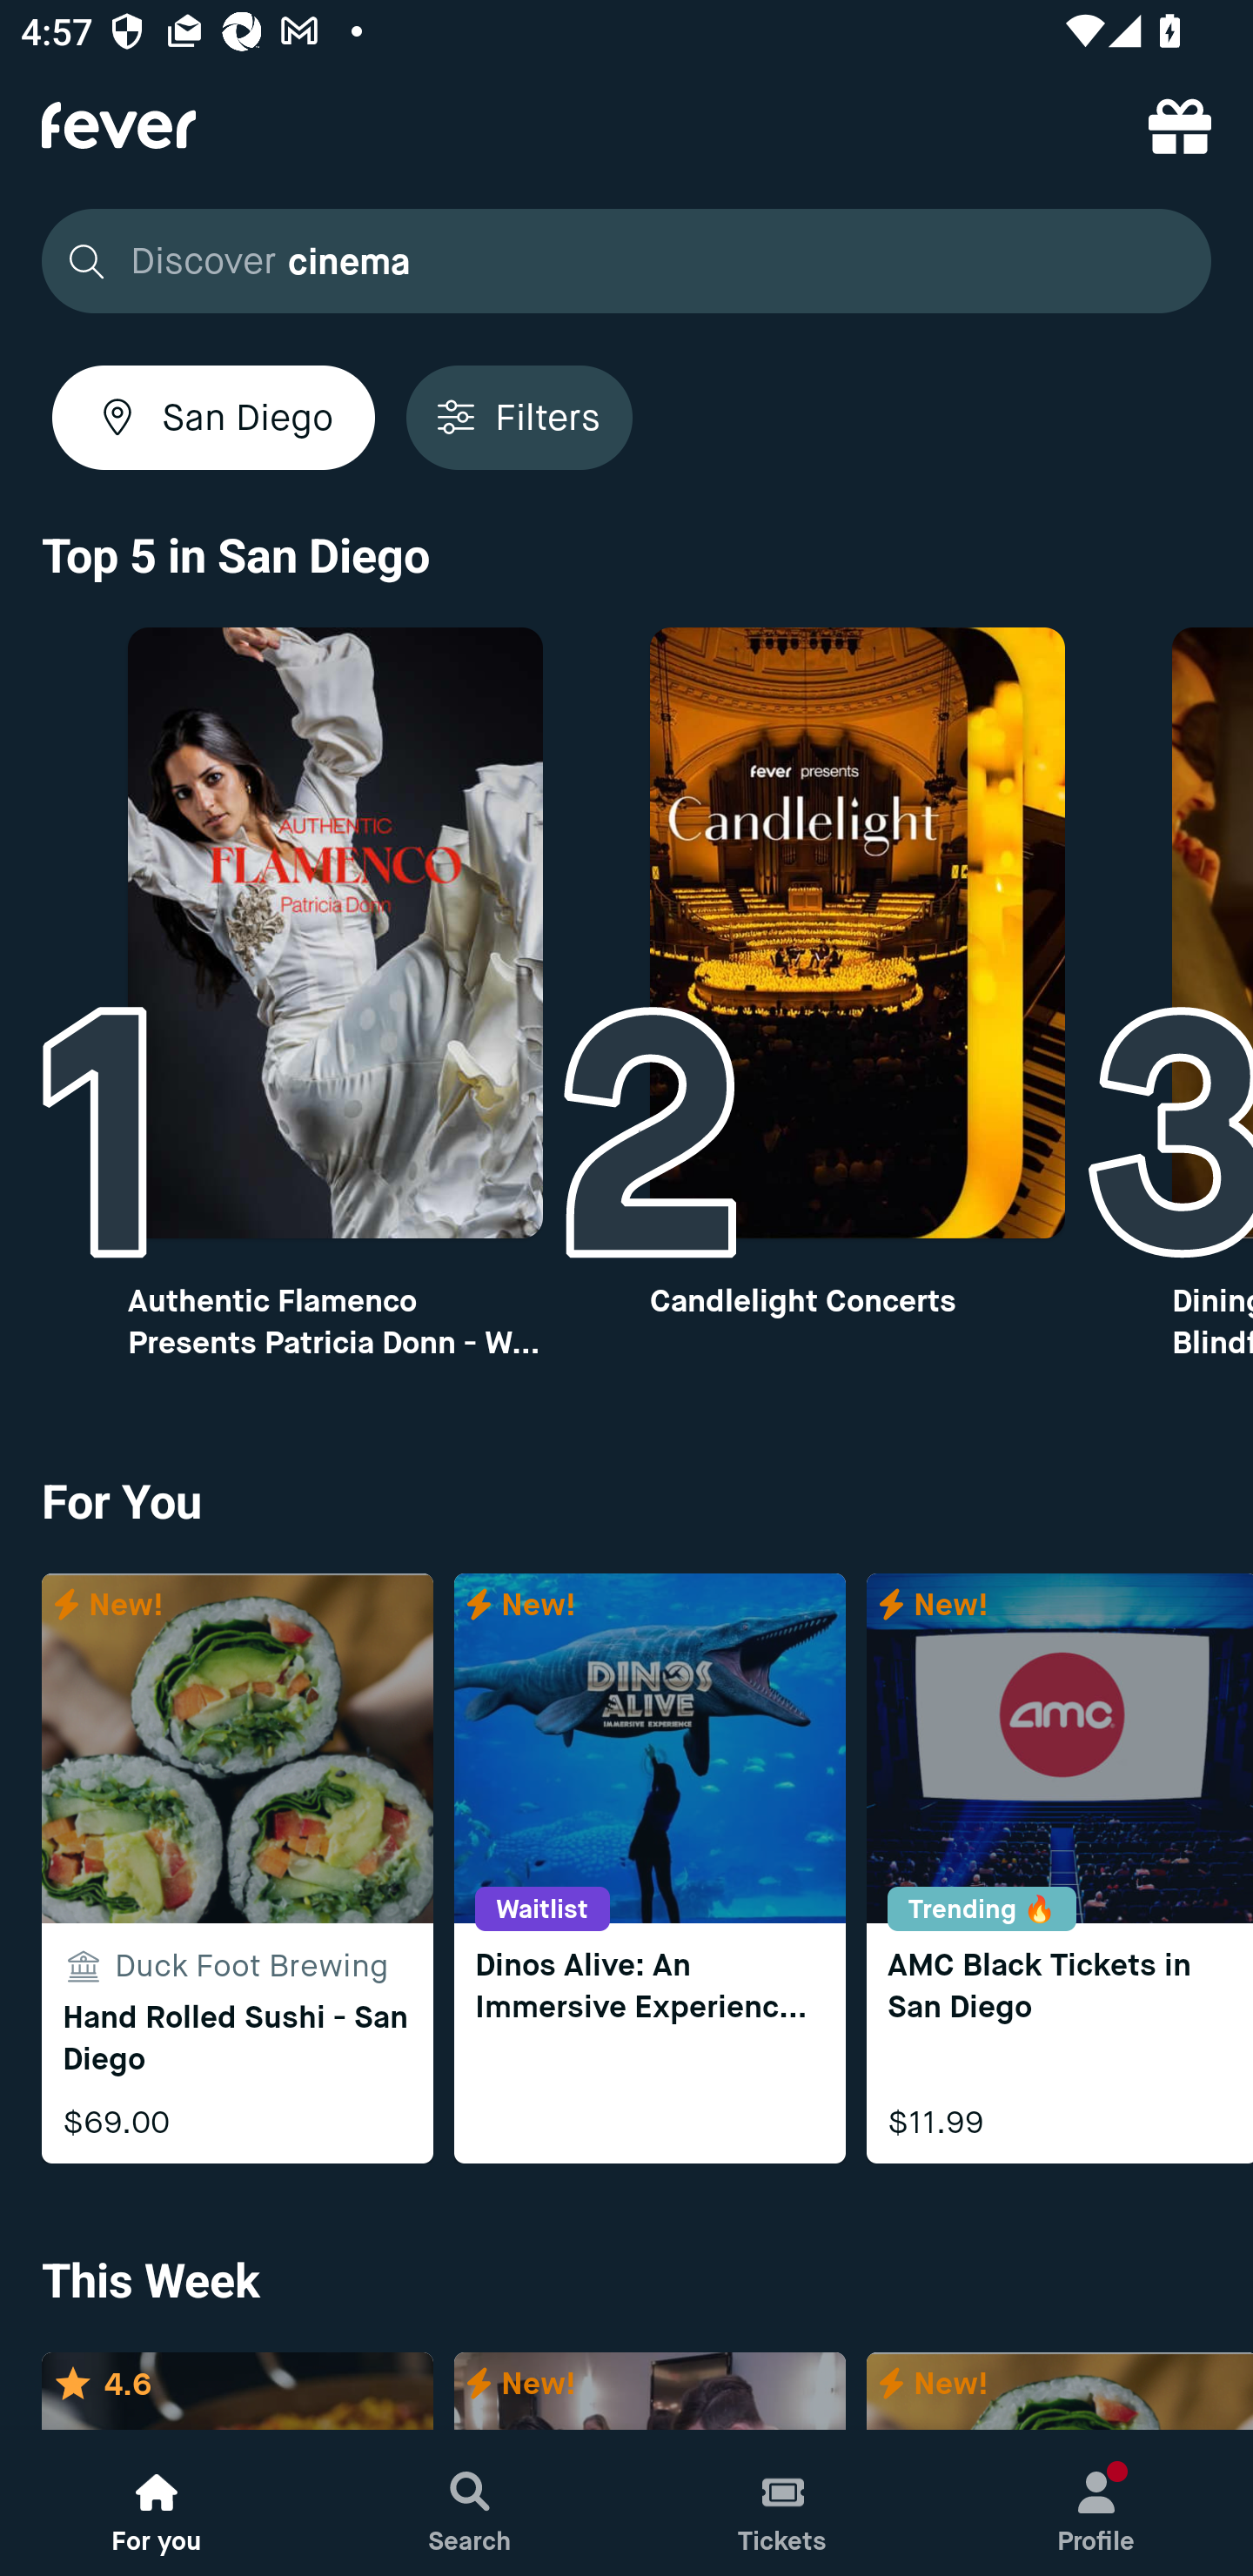 Image resolution: width=1253 pixels, height=2576 pixels. What do you see at coordinates (858, 933) in the screenshot?
I see `Top10 image` at bounding box center [858, 933].